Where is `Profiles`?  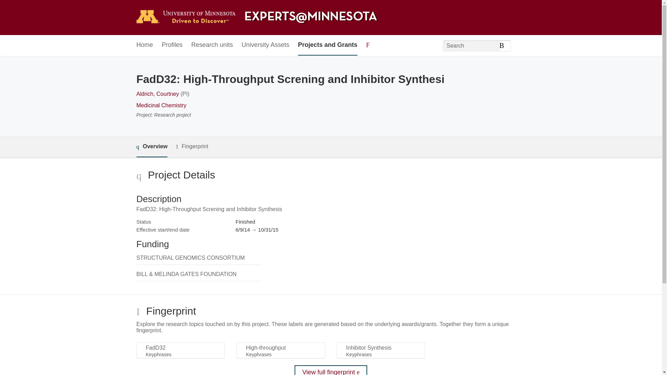
Profiles is located at coordinates (172, 45).